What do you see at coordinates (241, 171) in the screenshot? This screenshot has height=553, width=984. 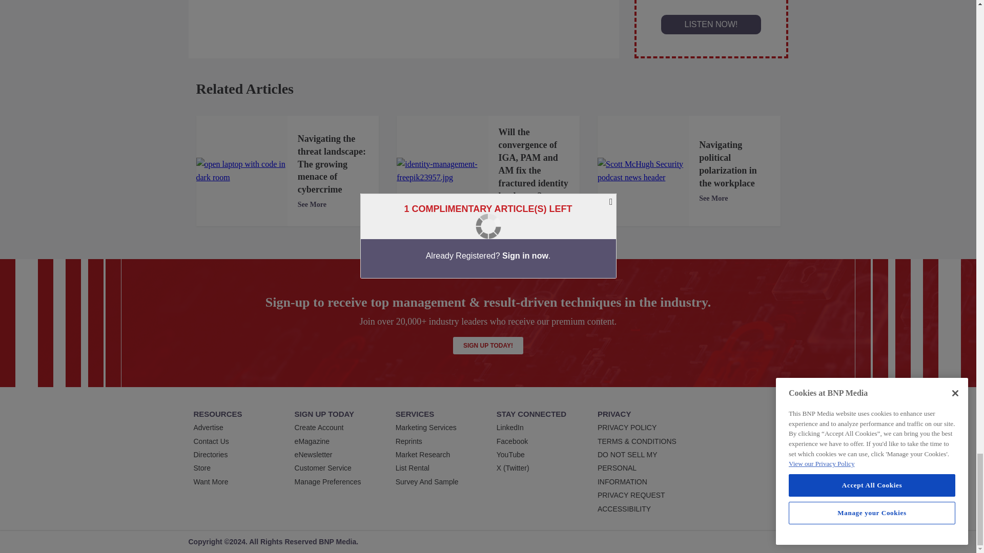 I see `open laptop with code in dark room` at bounding box center [241, 171].